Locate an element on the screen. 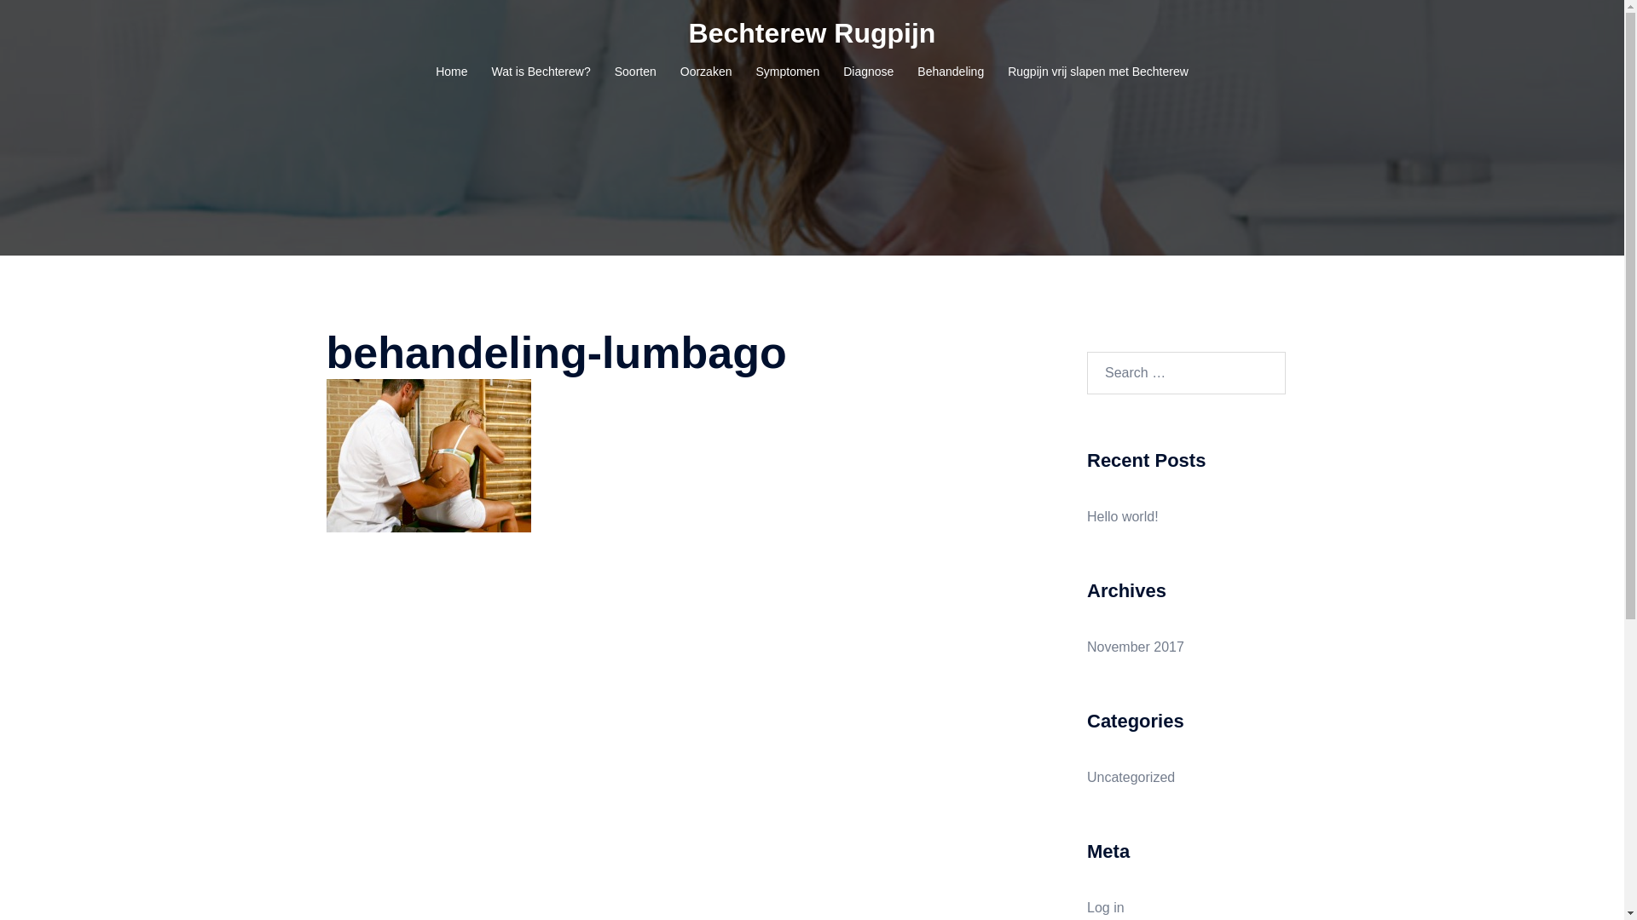 Image resolution: width=1637 pixels, height=920 pixels. Wat is Bechterew? is located at coordinates (541, 72).